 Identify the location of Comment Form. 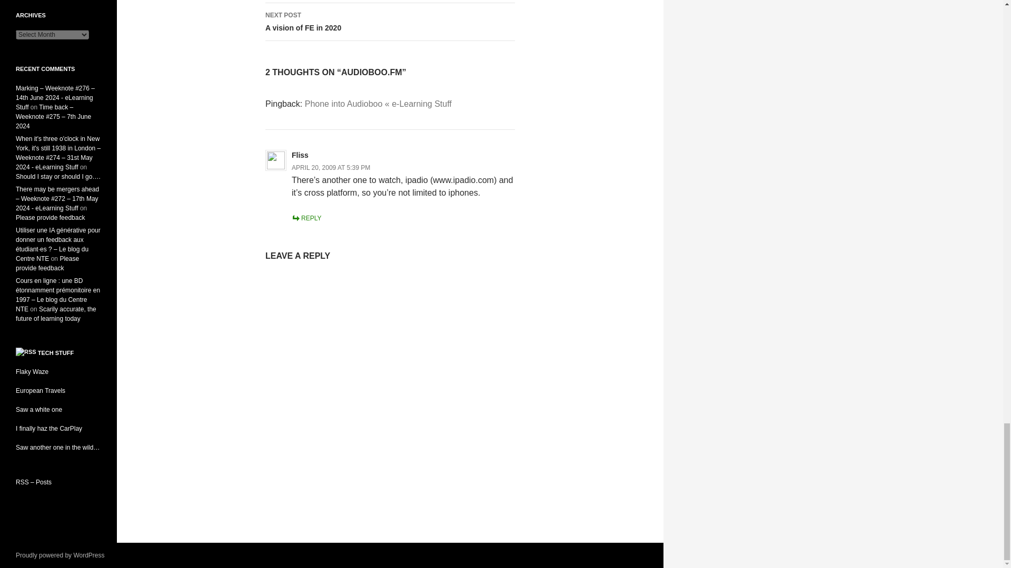
(390, 388).